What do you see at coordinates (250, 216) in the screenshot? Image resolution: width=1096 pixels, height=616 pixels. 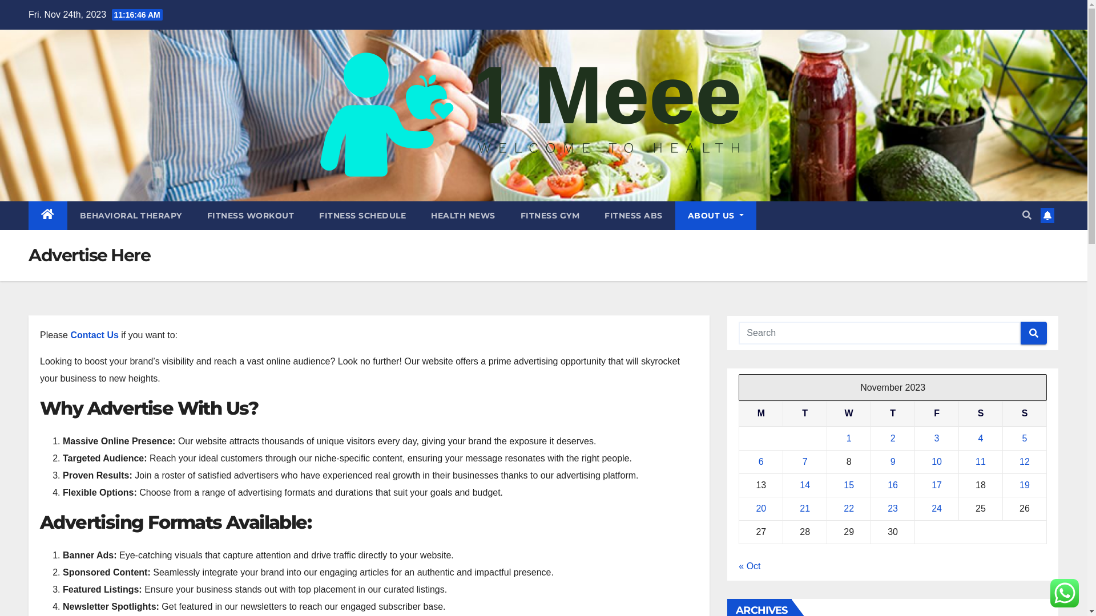 I see `FITNESS WORKOUT` at bounding box center [250, 216].